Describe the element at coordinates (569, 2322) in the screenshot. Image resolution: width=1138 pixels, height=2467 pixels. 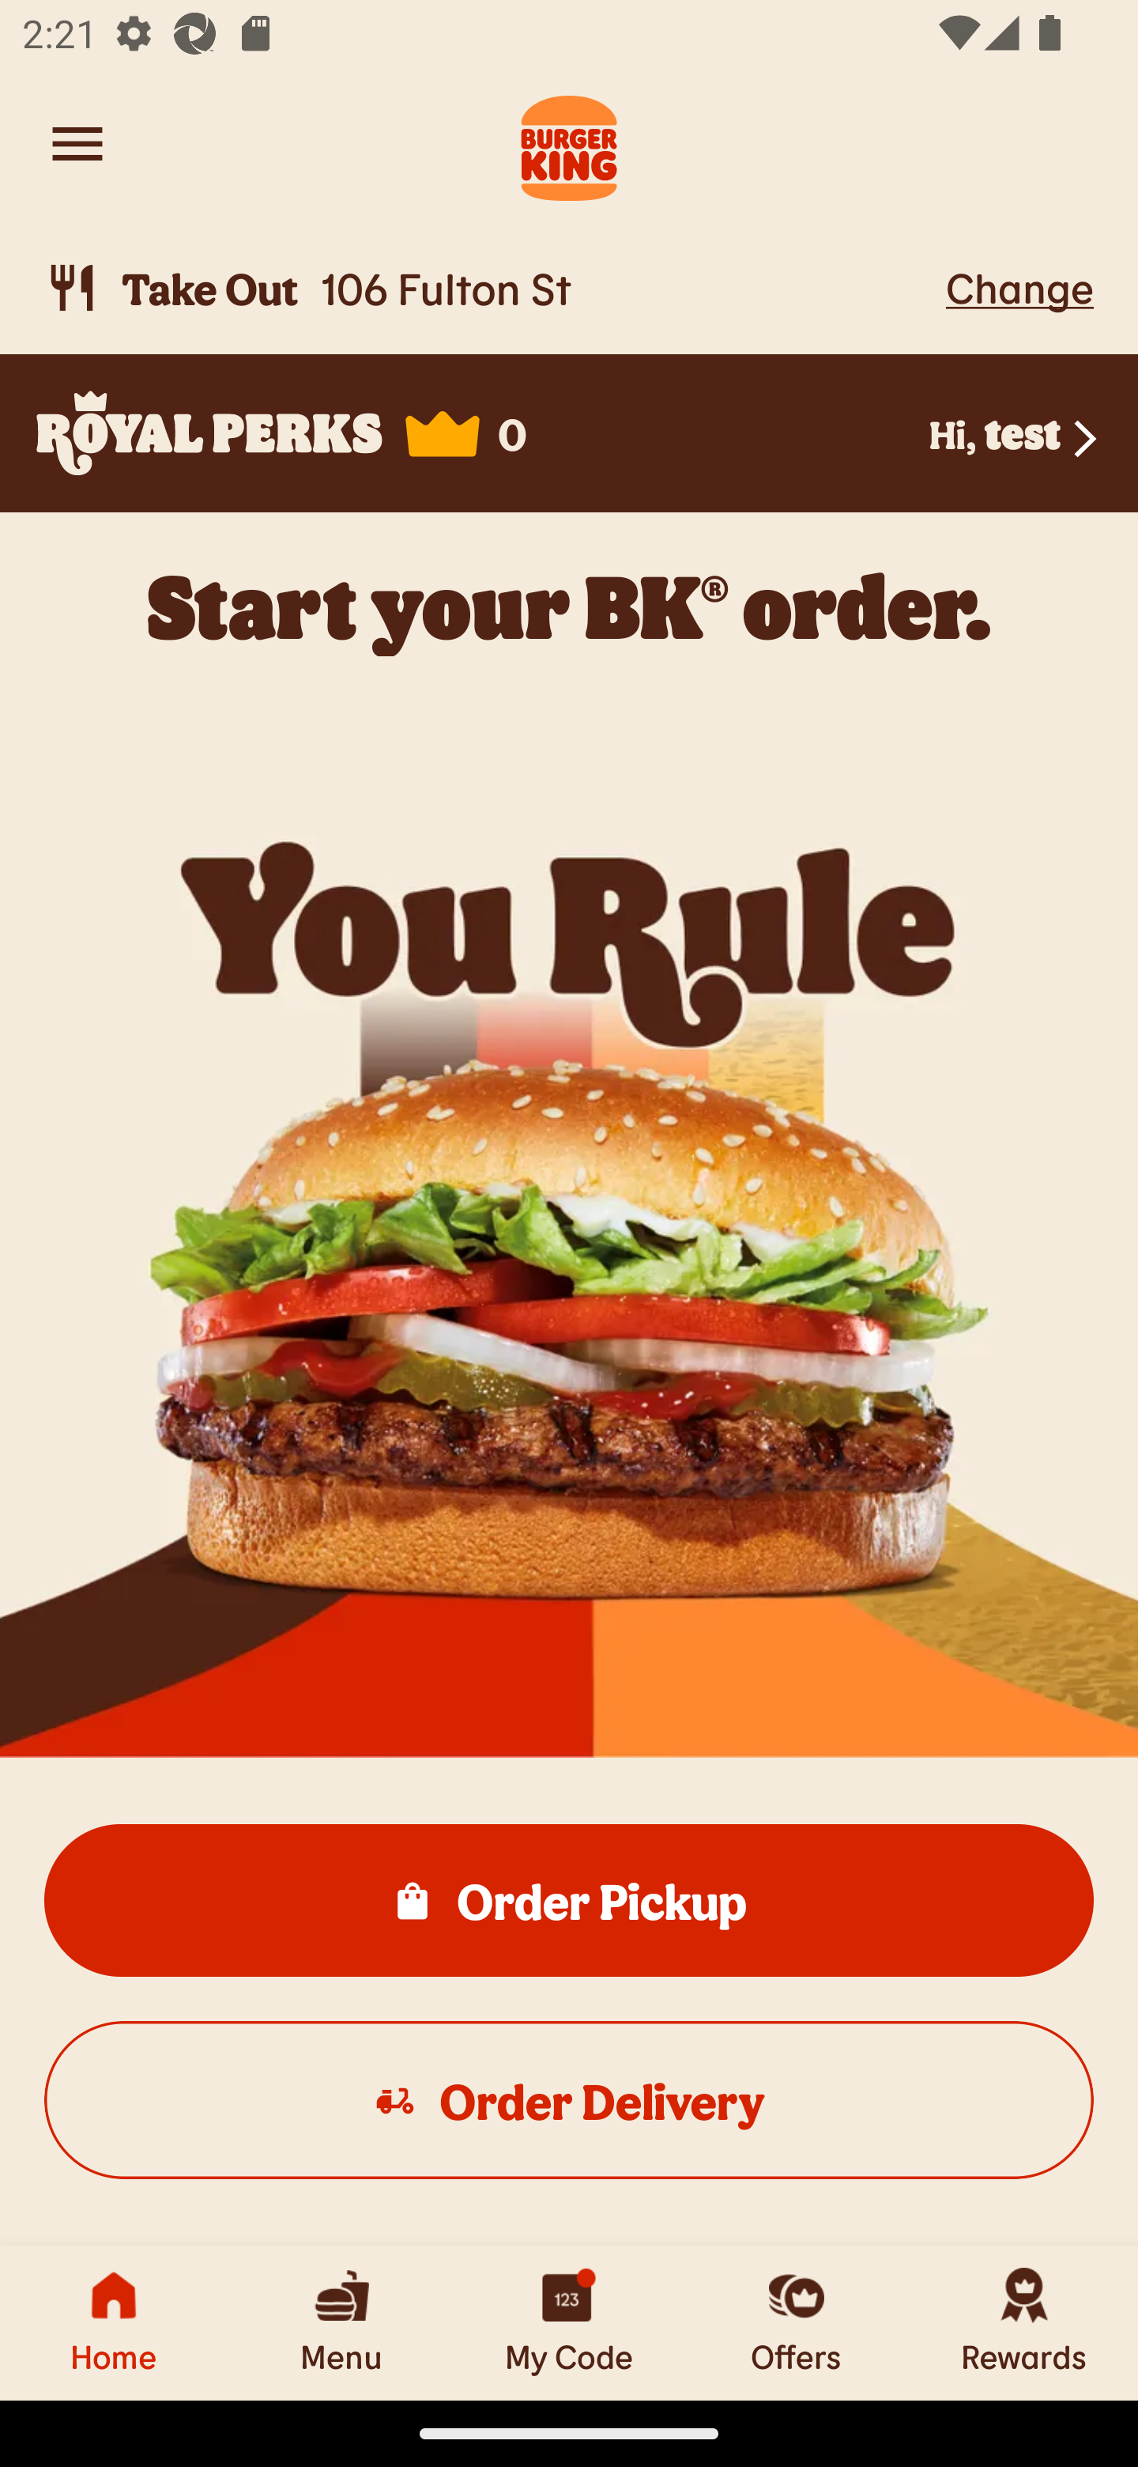
I see `My Code` at that location.